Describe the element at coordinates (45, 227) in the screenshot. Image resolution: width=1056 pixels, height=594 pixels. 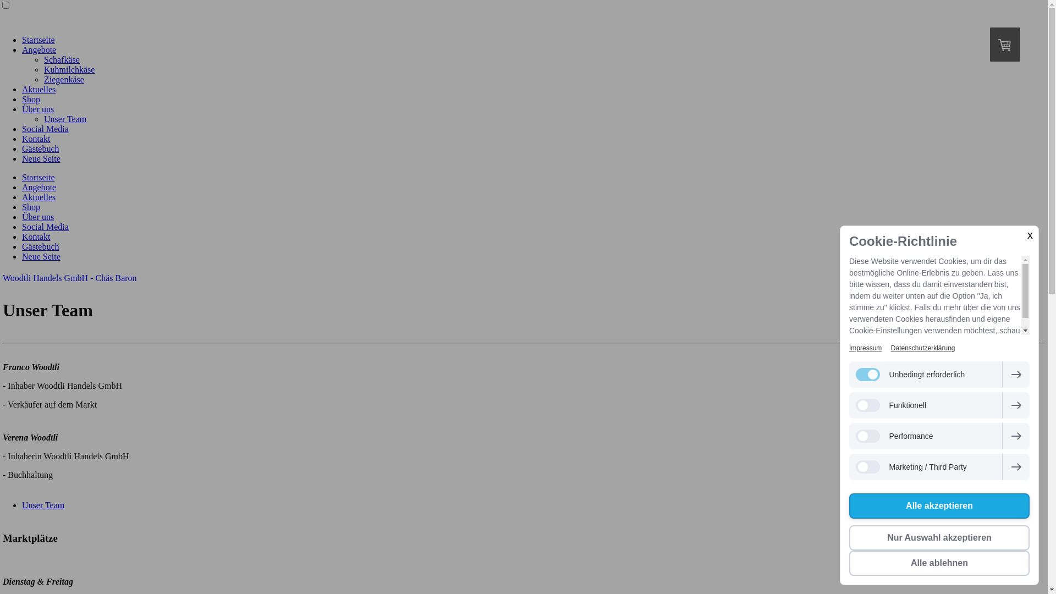
I see `Social Media` at that location.